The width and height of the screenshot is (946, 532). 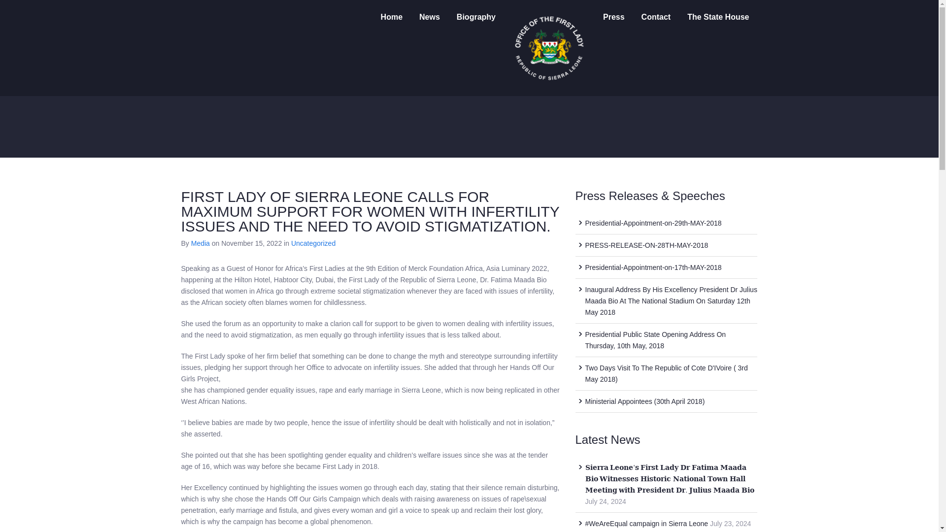 What do you see at coordinates (391, 17) in the screenshot?
I see `Home` at bounding box center [391, 17].